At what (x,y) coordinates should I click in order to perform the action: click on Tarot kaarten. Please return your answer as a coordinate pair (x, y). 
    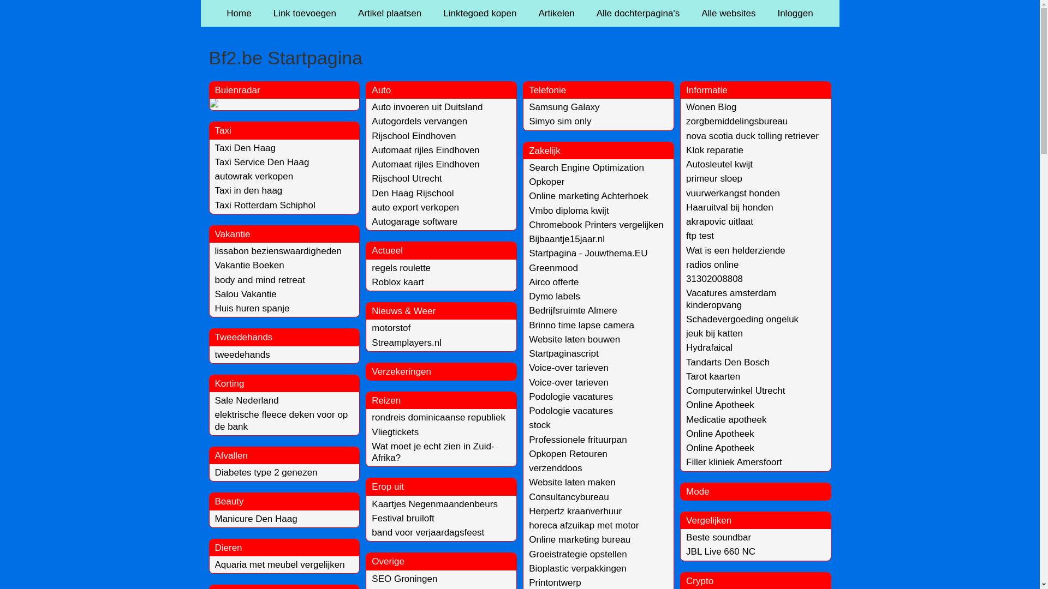
    Looking at the image, I should click on (713, 376).